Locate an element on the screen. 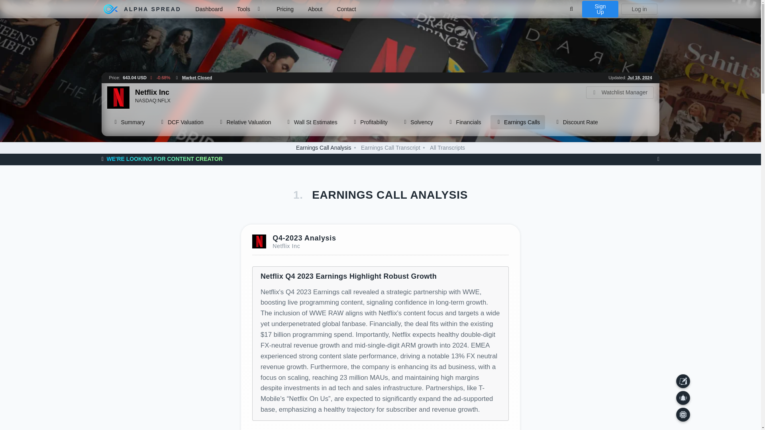  ALPHA SPREAD is located at coordinates (142, 9).